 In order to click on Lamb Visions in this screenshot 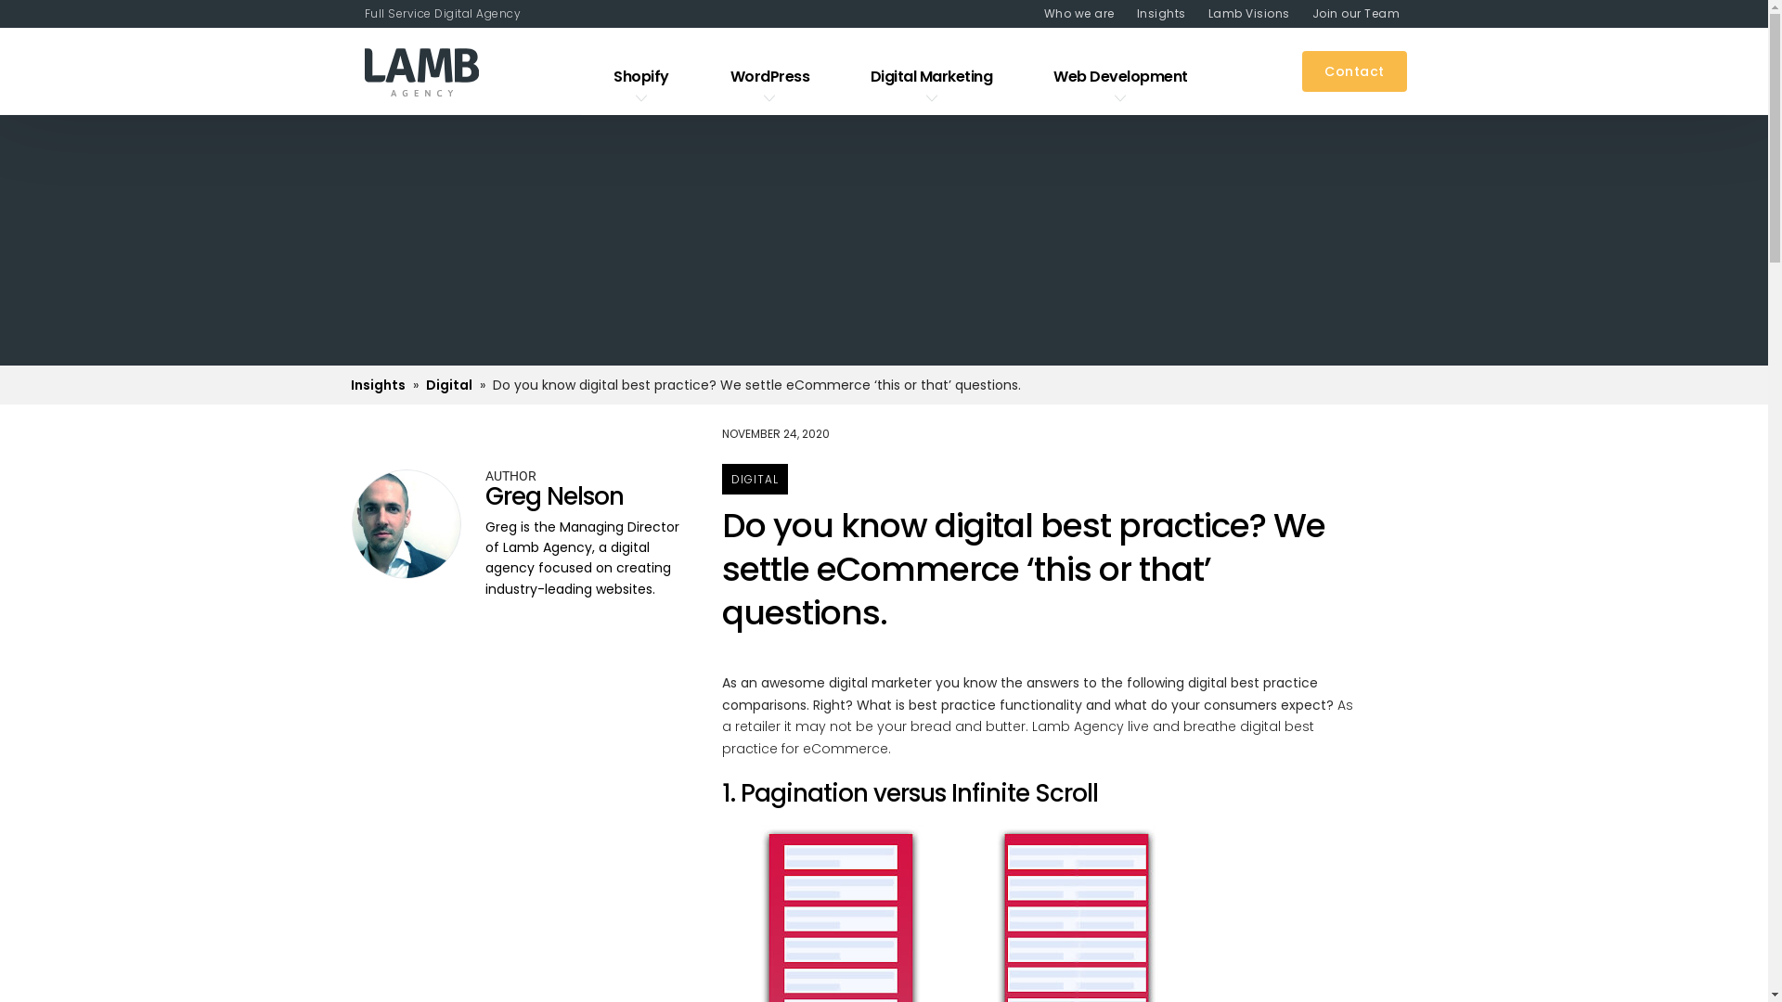, I will do `click(1240, 13)`.